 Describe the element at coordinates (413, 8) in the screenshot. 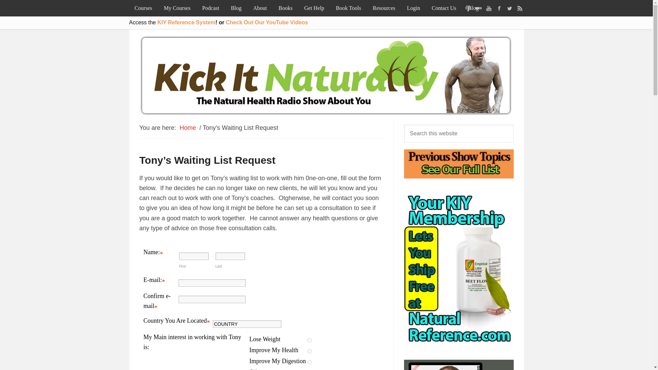

I see `Login` at that location.